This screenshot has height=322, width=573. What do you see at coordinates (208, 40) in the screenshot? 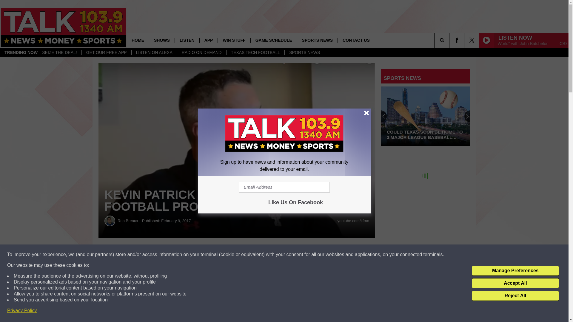
I see `APP` at bounding box center [208, 40].